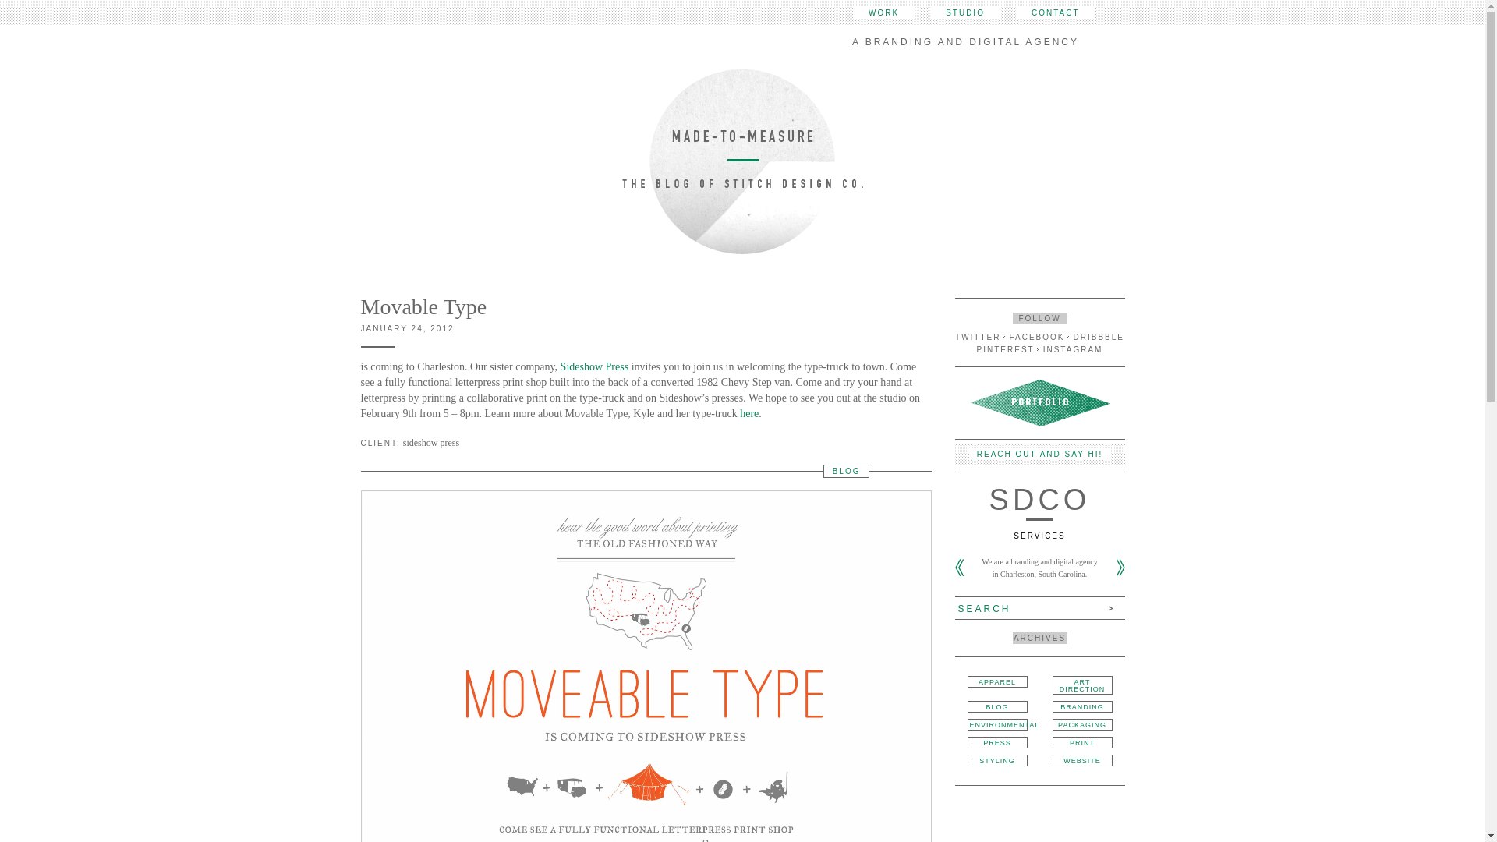 This screenshot has width=1497, height=842. Describe the element at coordinates (1039, 454) in the screenshot. I see `REACH OUT AND SAY HI!` at that location.